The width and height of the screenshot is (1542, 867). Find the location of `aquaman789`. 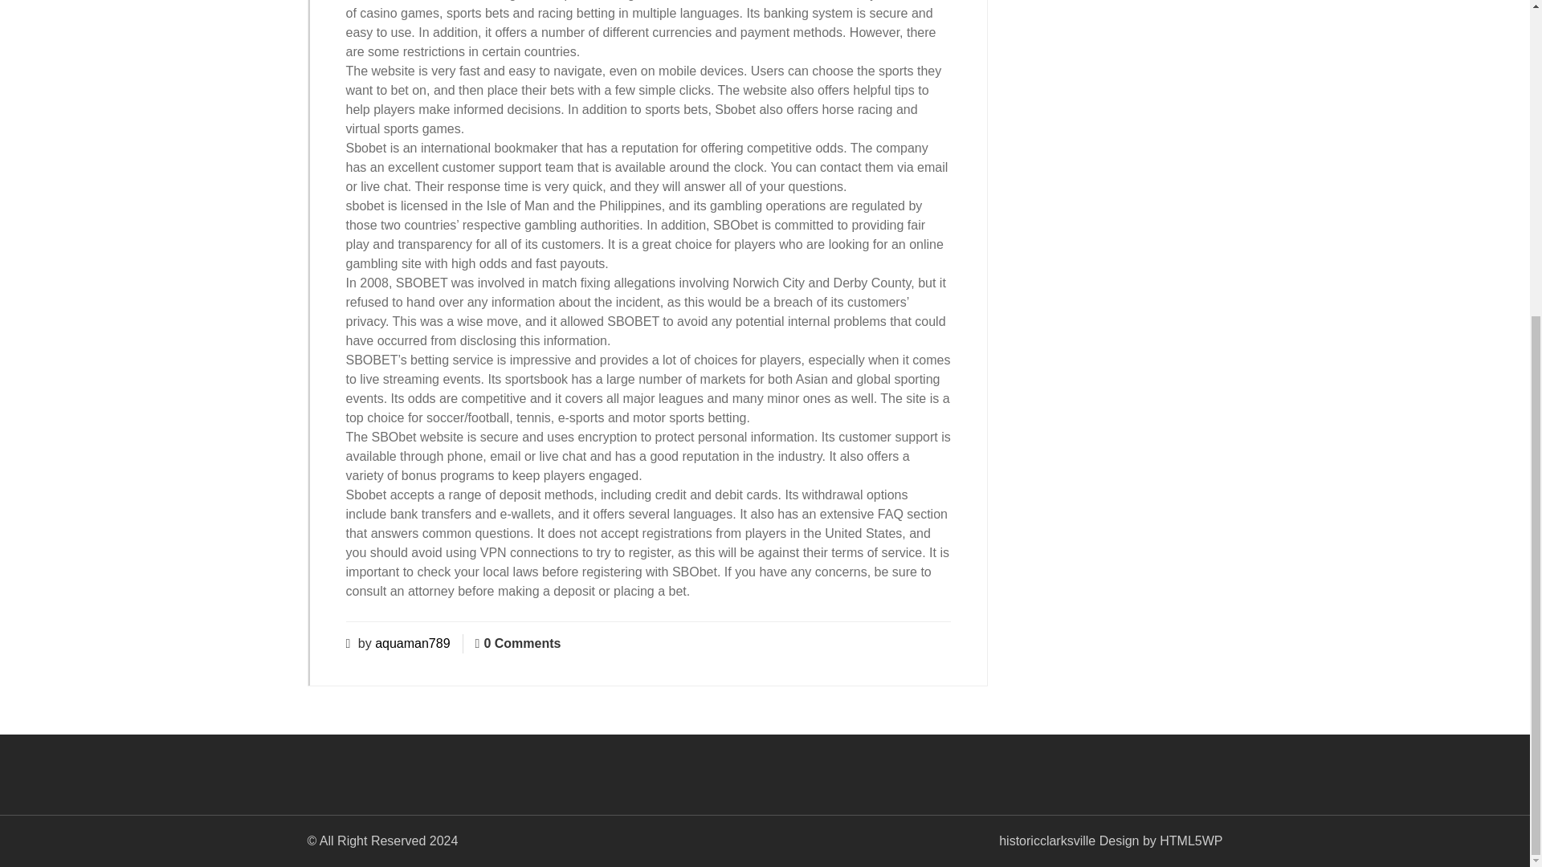

aquaman789 is located at coordinates (412, 643).